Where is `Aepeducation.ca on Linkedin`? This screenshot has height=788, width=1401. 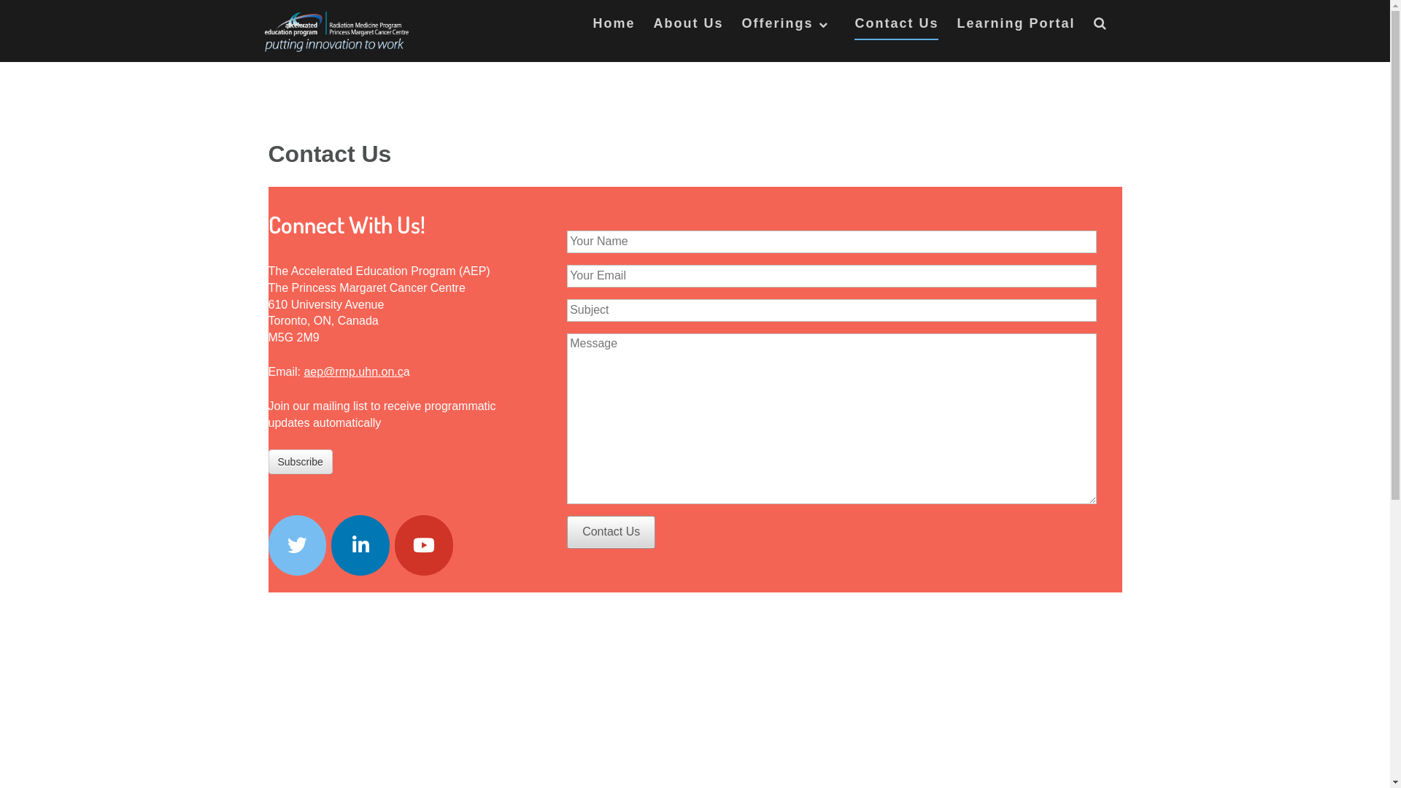
Aepeducation.ca on Linkedin is located at coordinates (360, 546).